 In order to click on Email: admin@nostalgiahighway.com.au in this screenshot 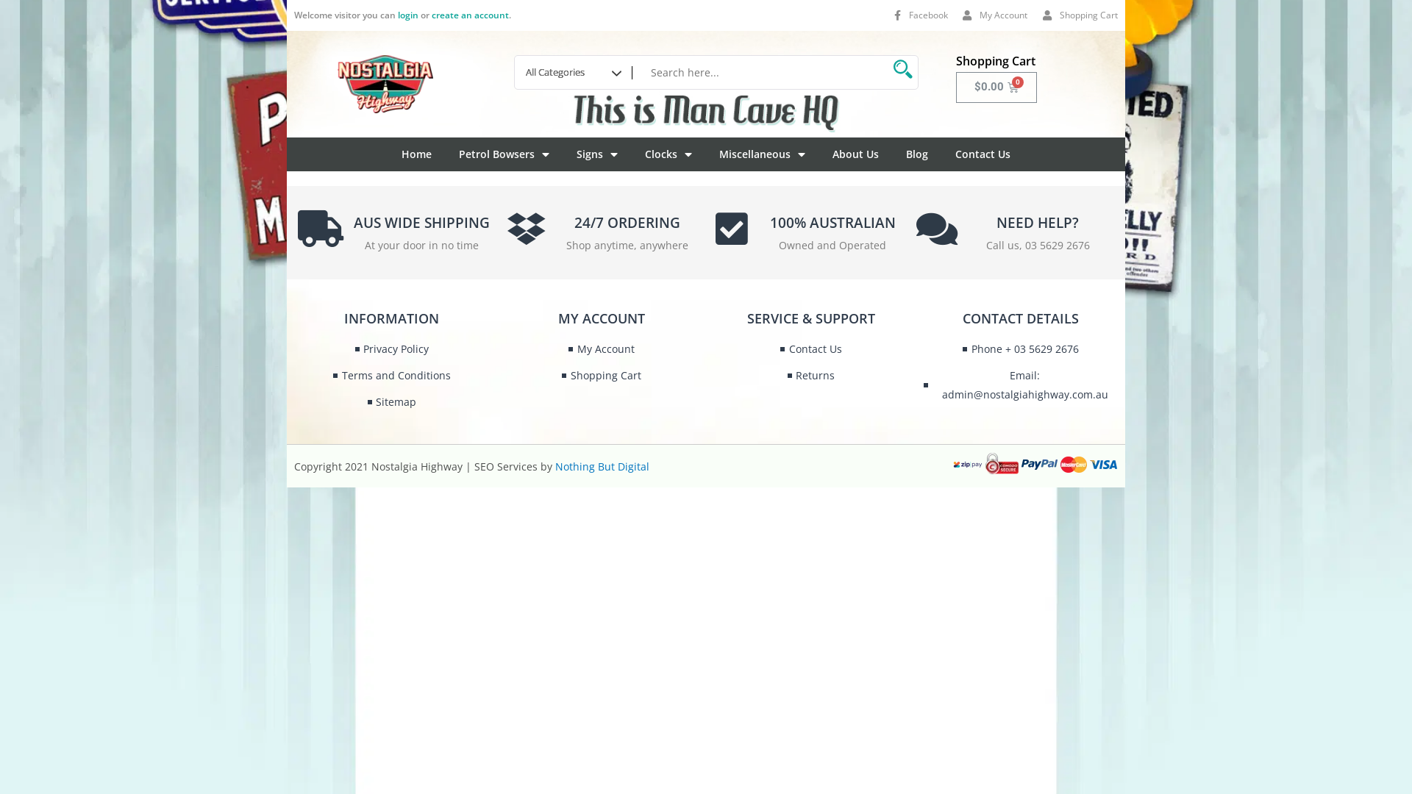, I will do `click(1021, 385)`.